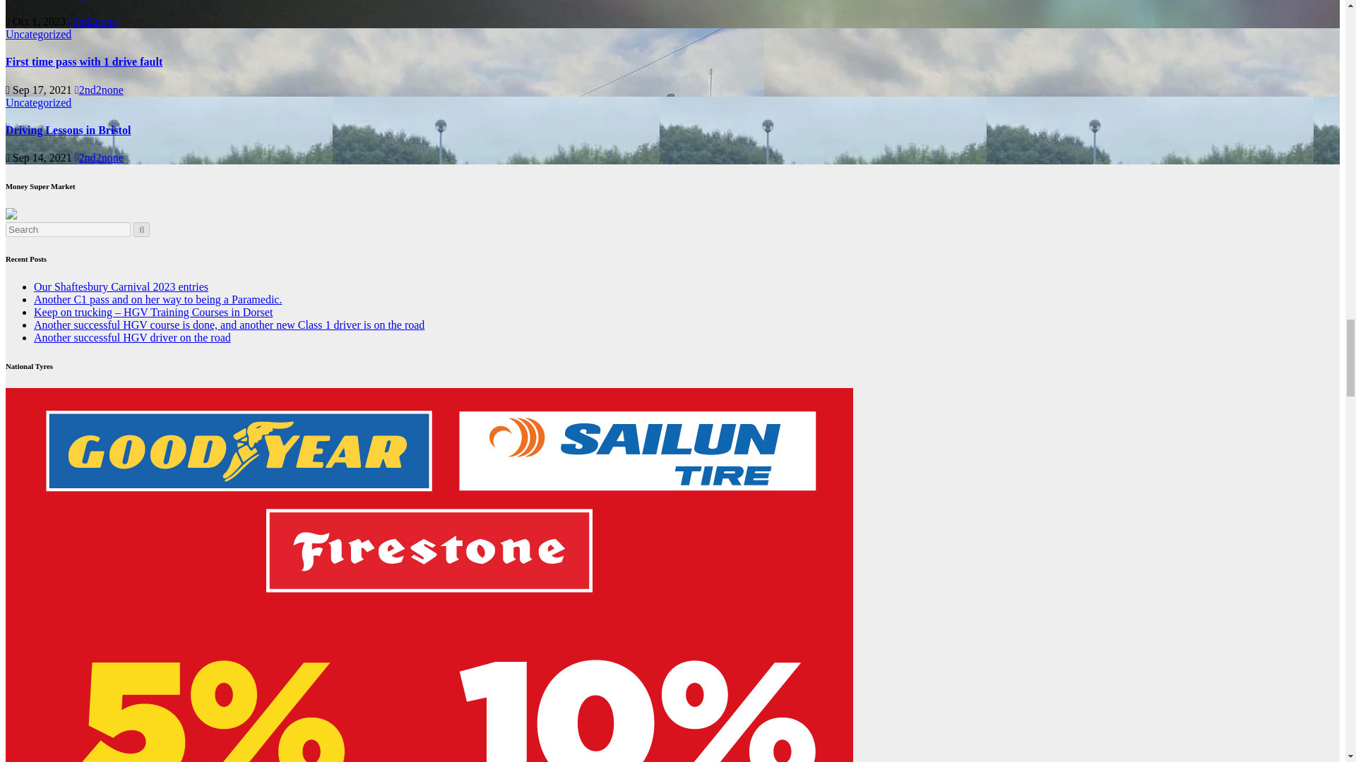 The image size is (1356, 762). What do you see at coordinates (68, 130) in the screenshot?
I see `Permalink to: Driving Lessons in Bristol` at bounding box center [68, 130].